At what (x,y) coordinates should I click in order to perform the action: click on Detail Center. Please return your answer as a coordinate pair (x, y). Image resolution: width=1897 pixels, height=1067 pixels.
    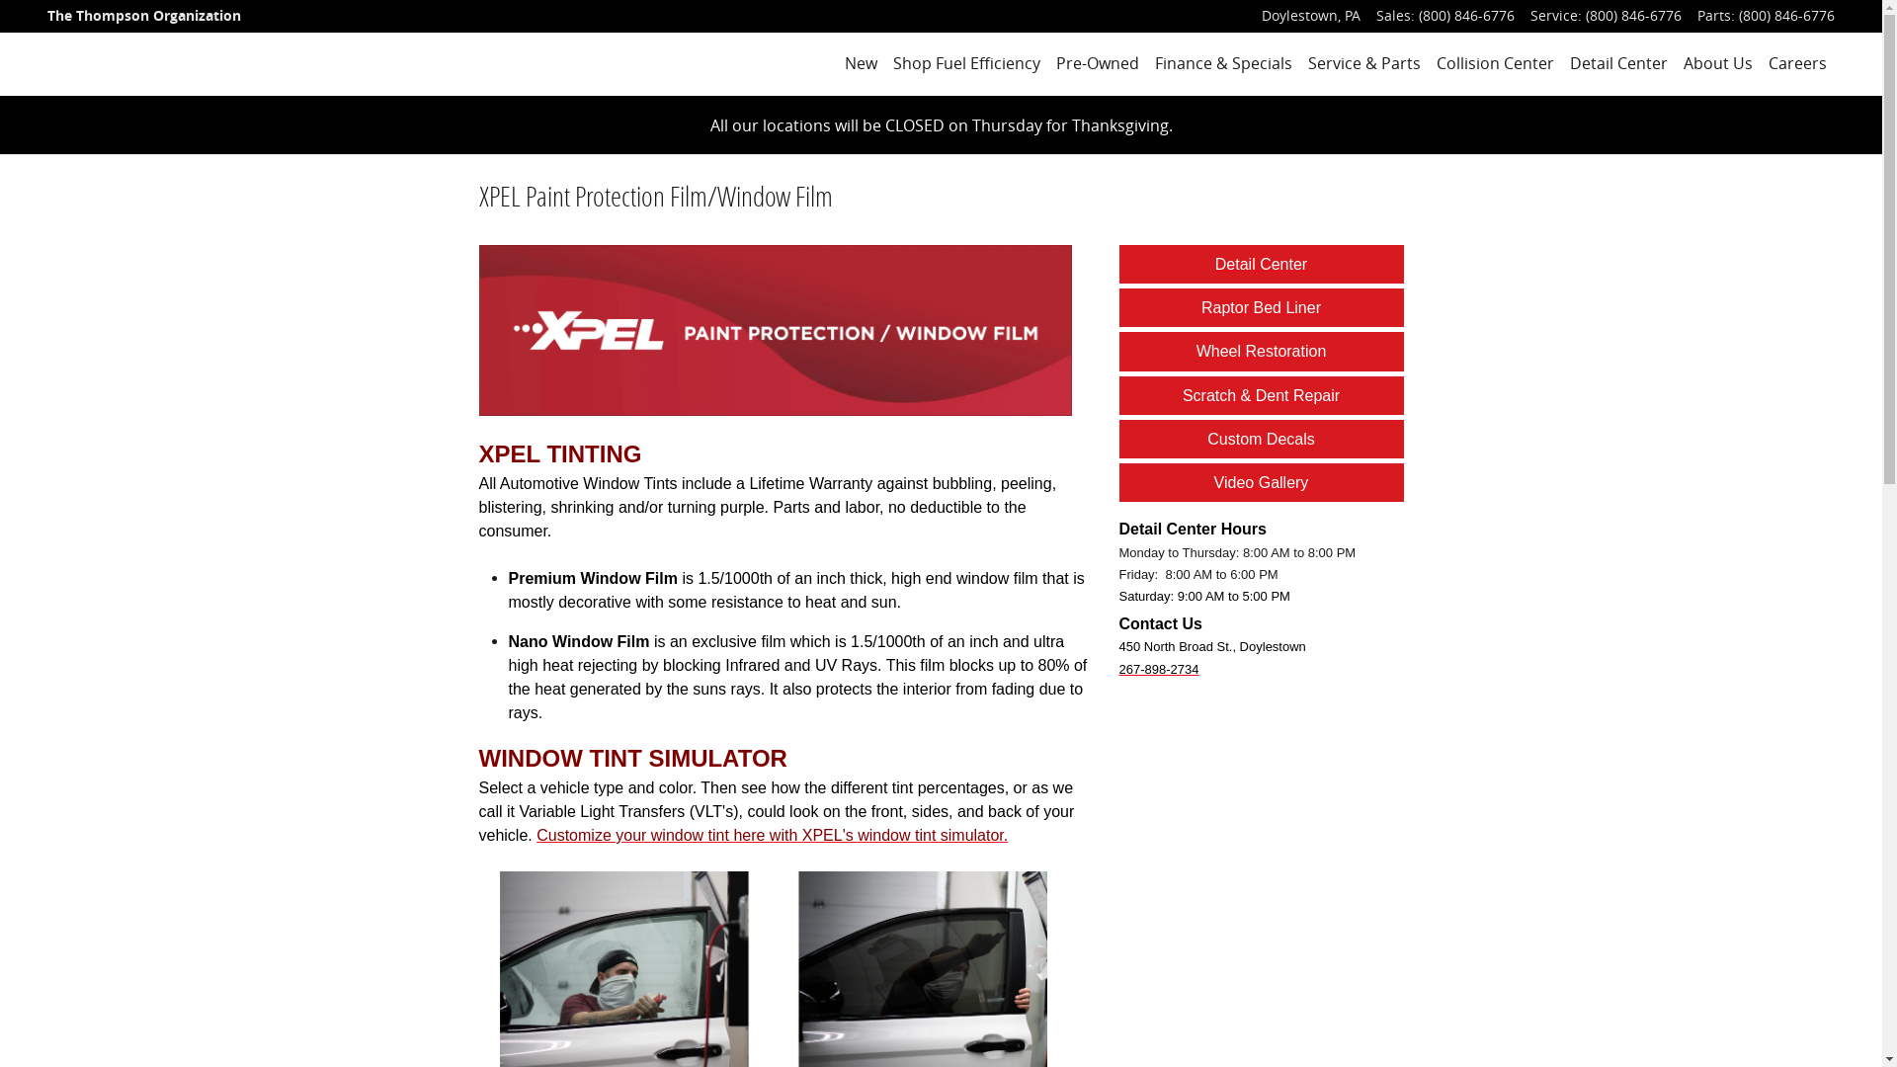
    Looking at the image, I should click on (1261, 265).